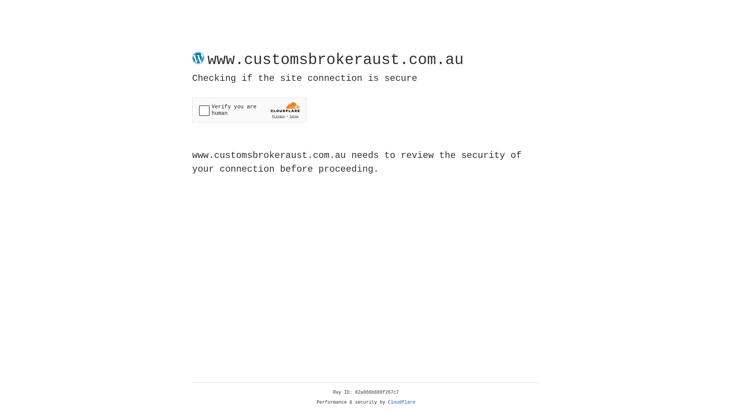  Describe the element at coordinates (402, 402) in the screenshot. I see `Cloudflare` at that location.